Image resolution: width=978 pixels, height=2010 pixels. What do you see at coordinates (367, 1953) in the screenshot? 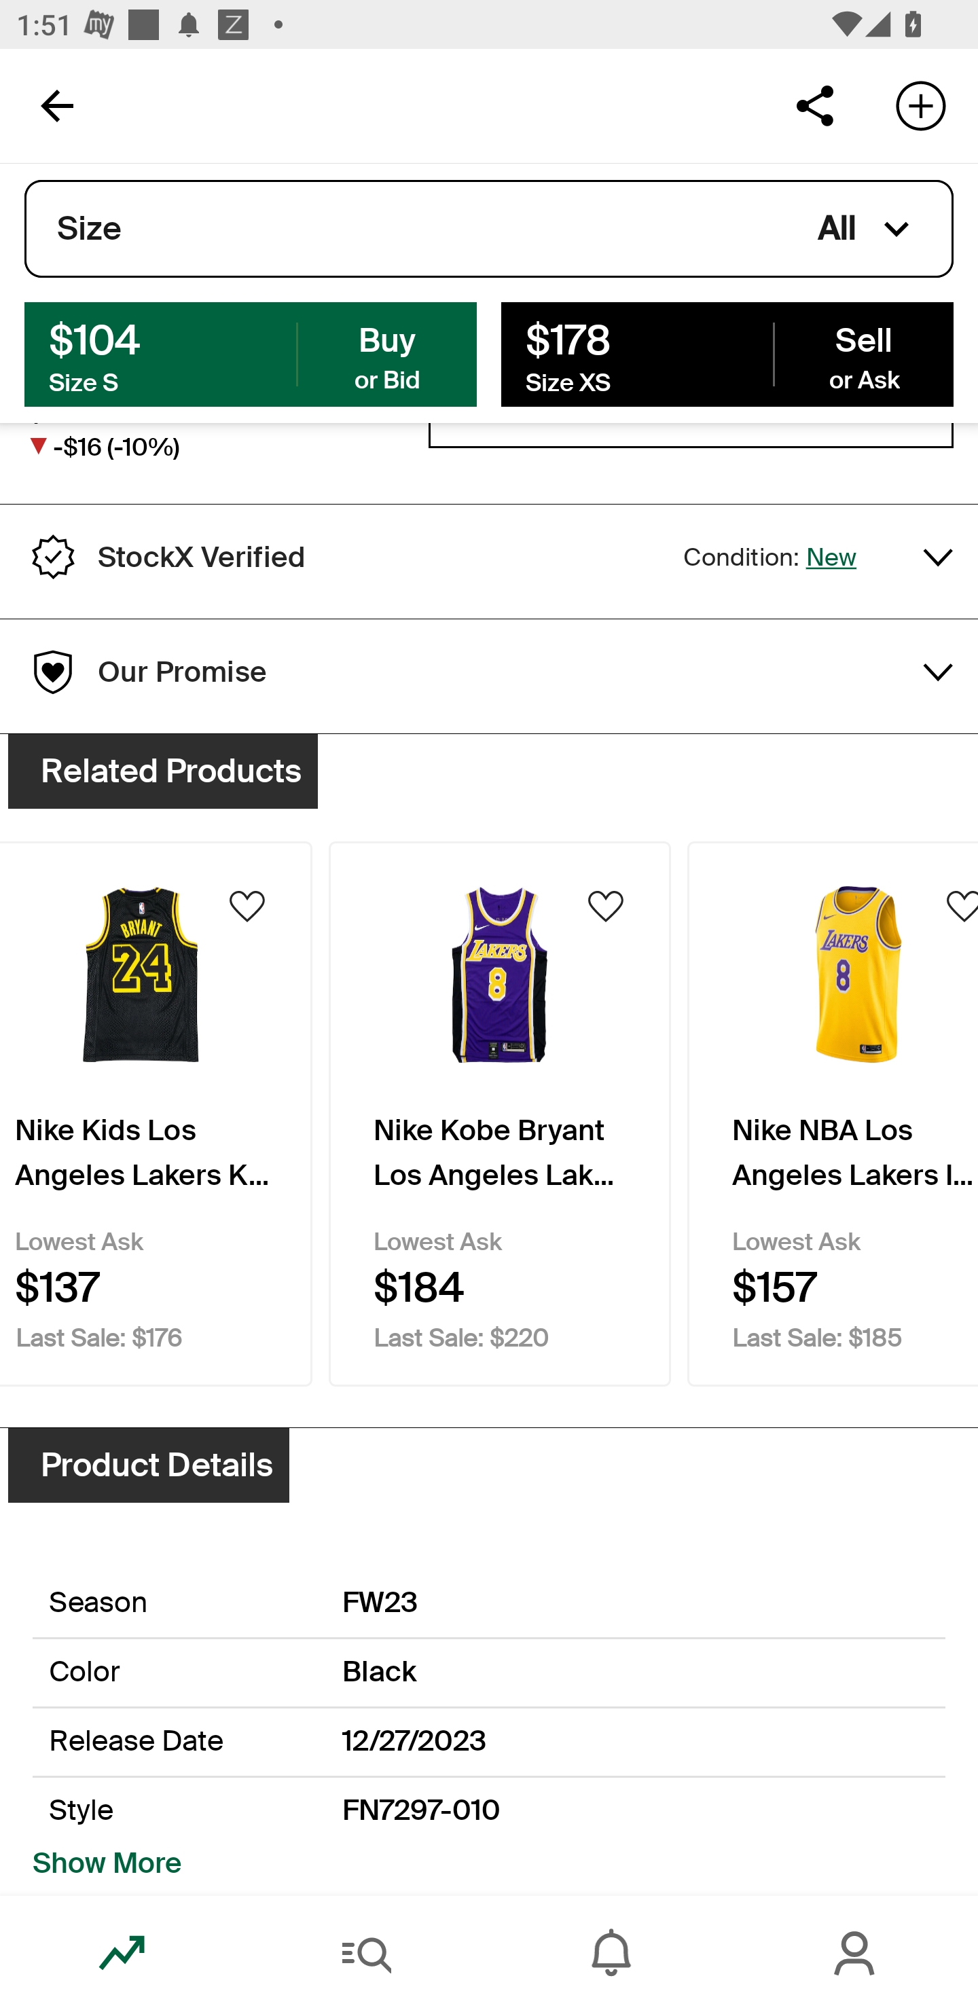
I see `Search` at bounding box center [367, 1953].